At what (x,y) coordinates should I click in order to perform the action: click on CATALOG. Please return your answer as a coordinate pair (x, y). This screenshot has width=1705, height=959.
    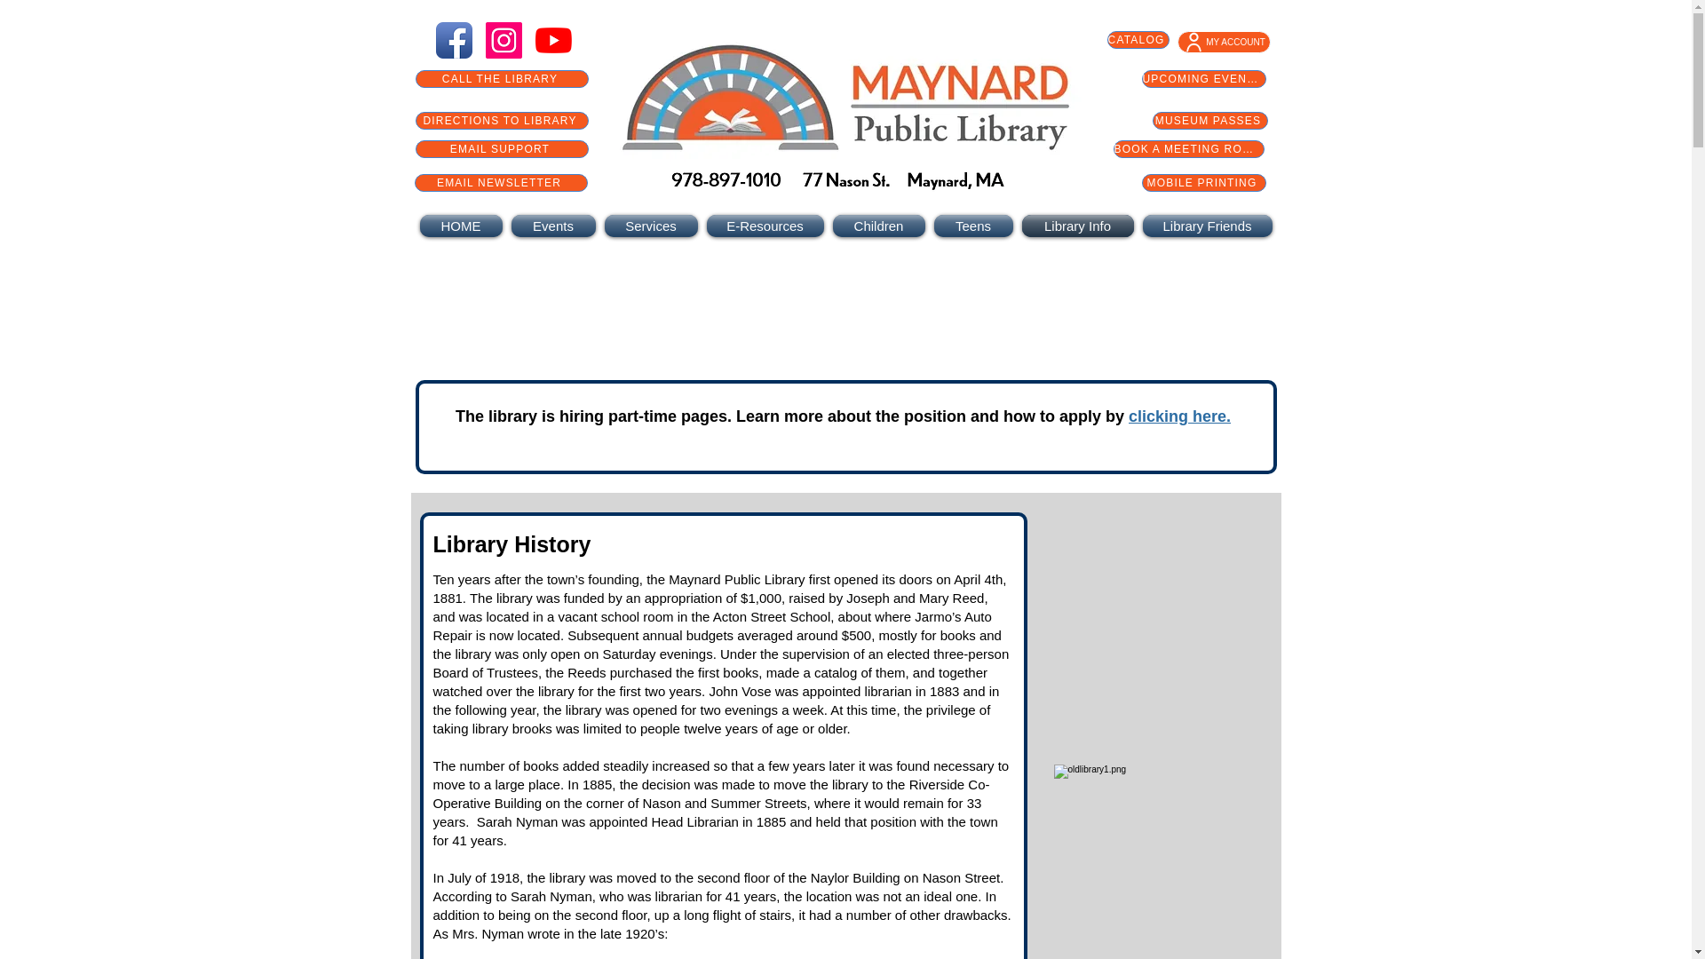
    Looking at the image, I should click on (1137, 39).